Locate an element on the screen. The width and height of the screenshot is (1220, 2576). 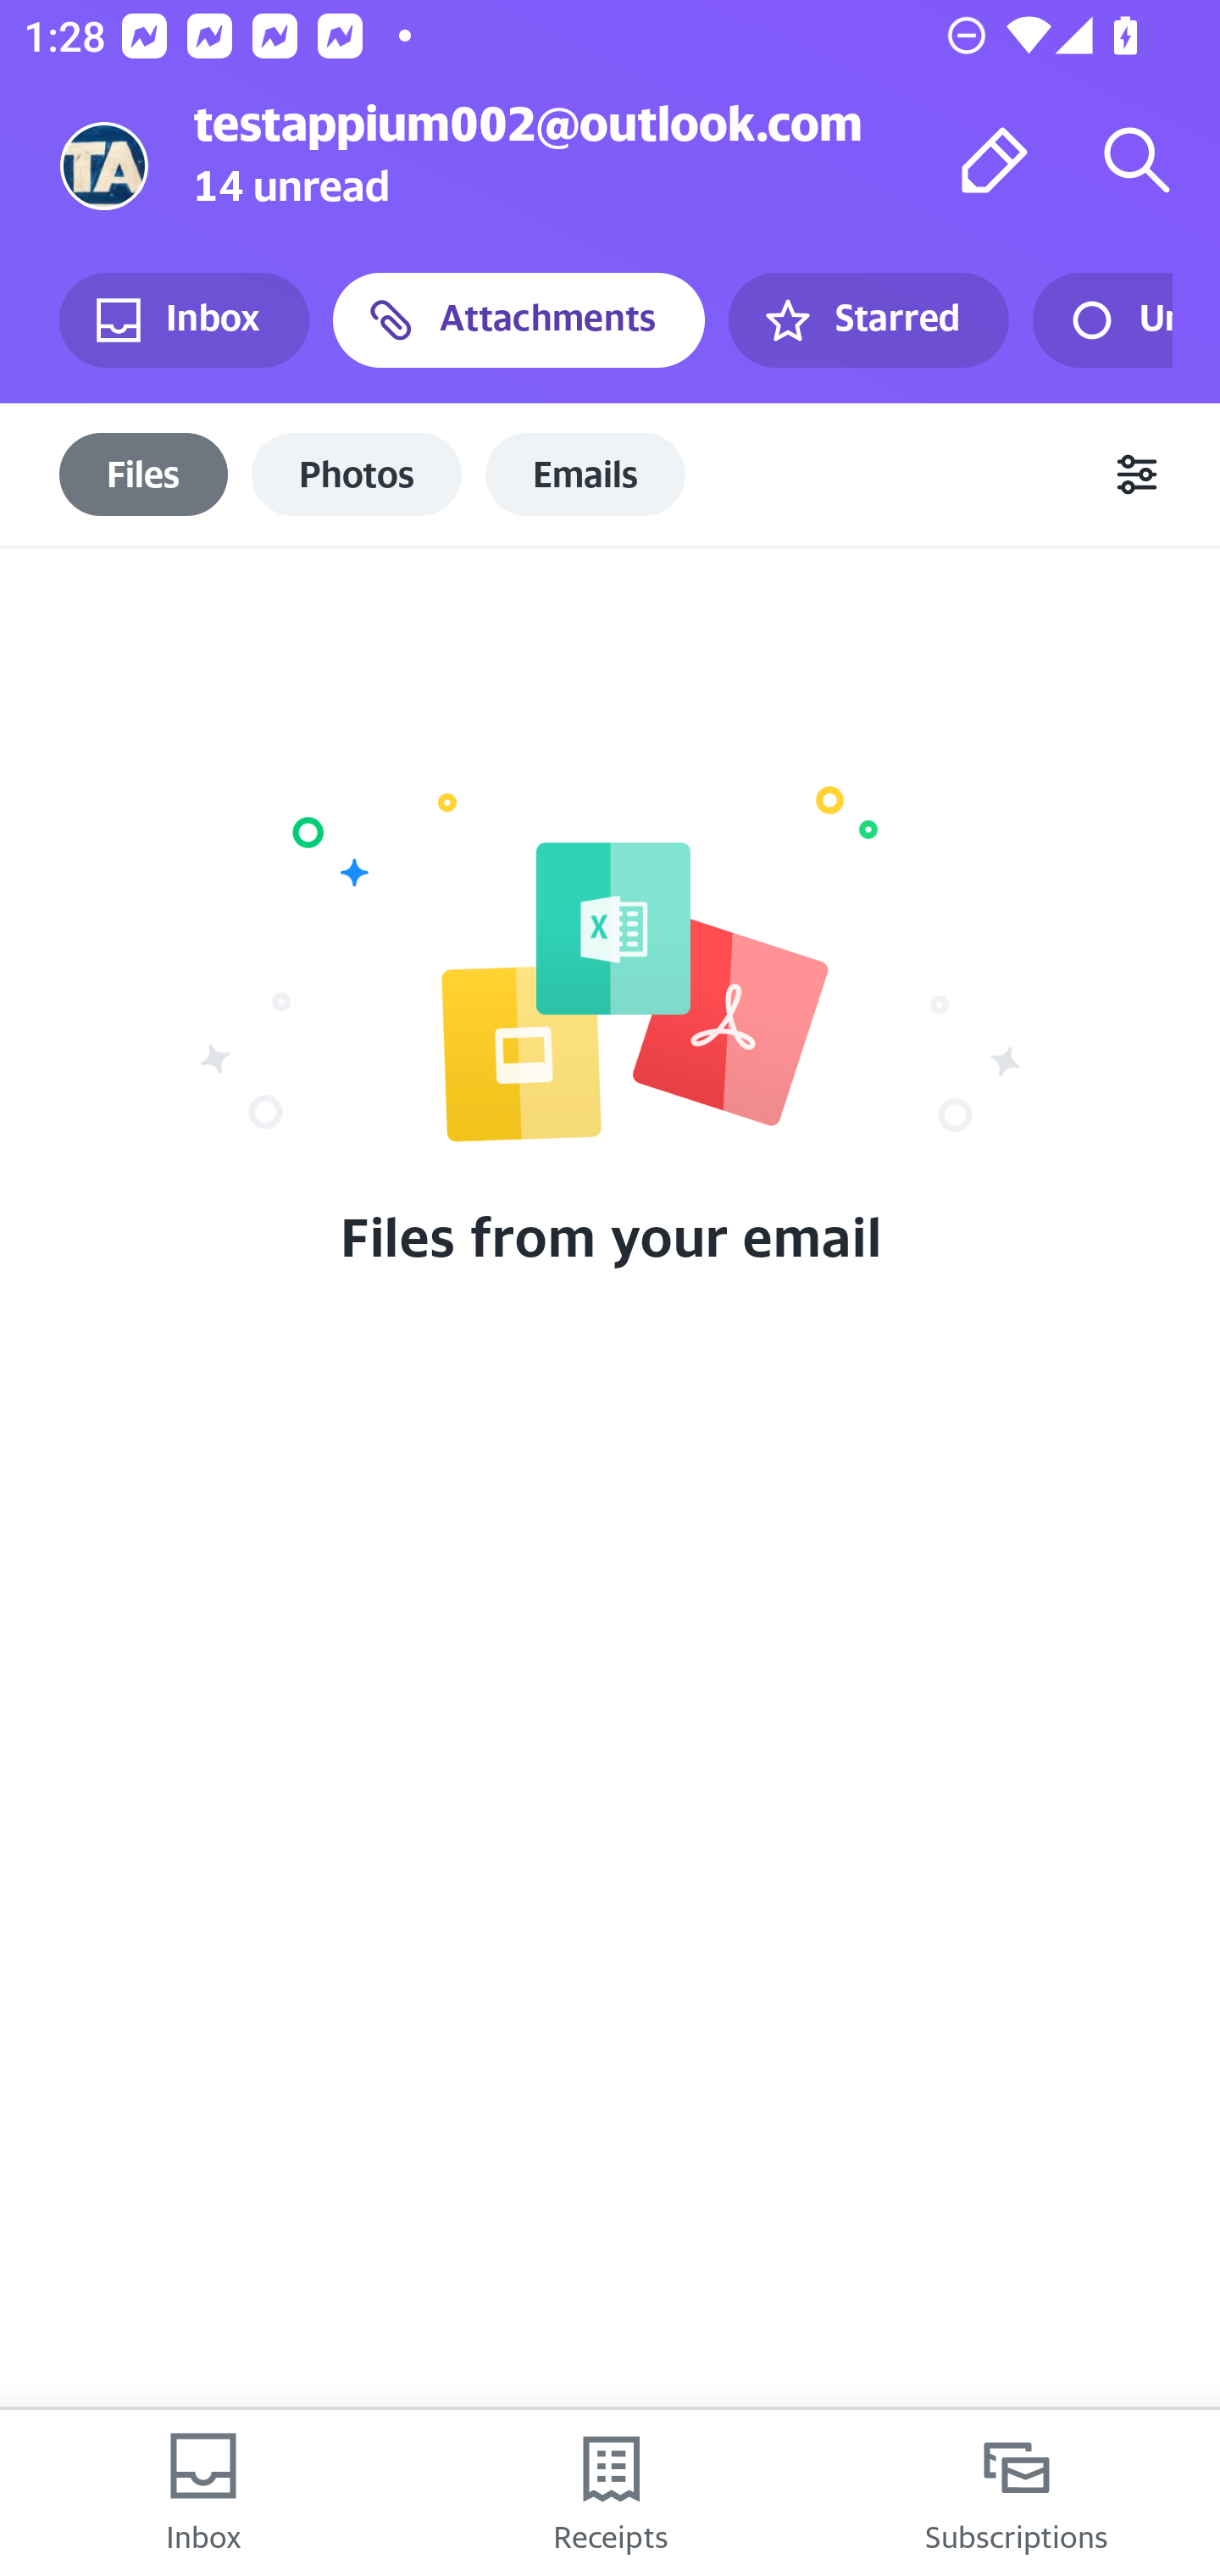
Files is located at coordinates (144, 474).